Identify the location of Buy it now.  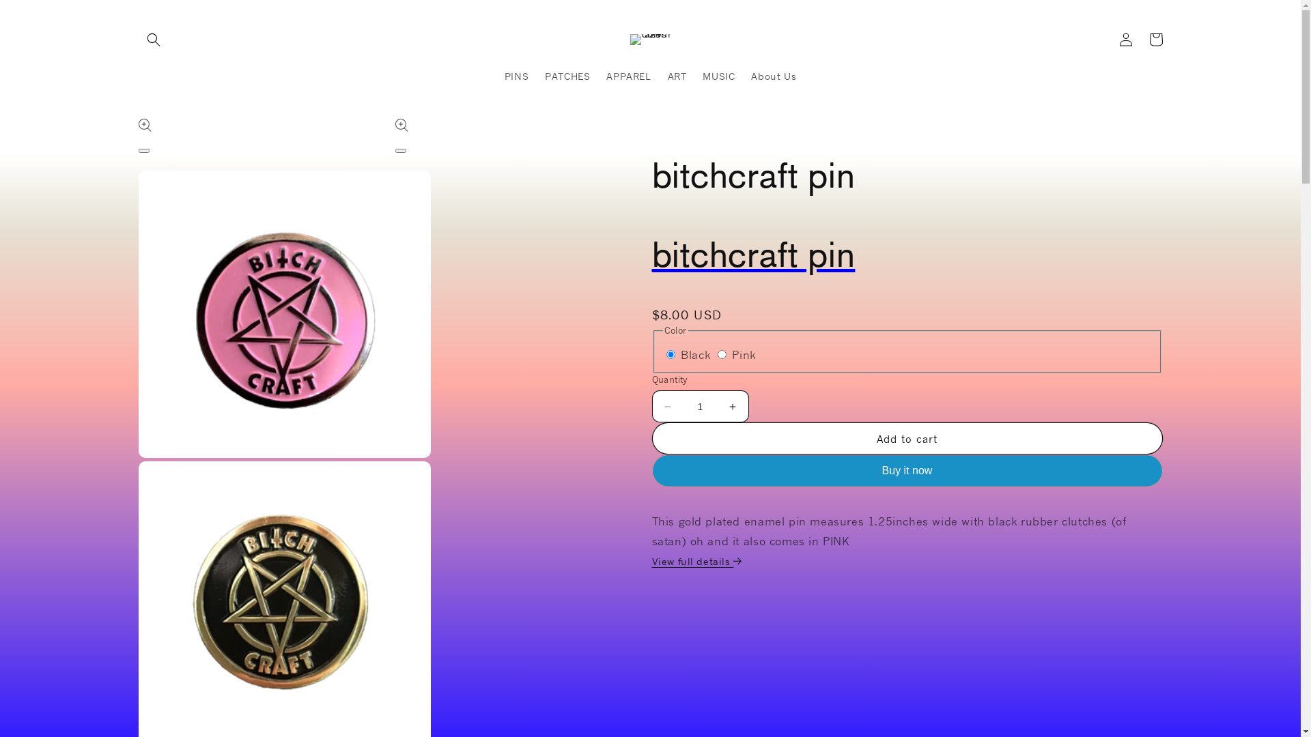
(907, 471).